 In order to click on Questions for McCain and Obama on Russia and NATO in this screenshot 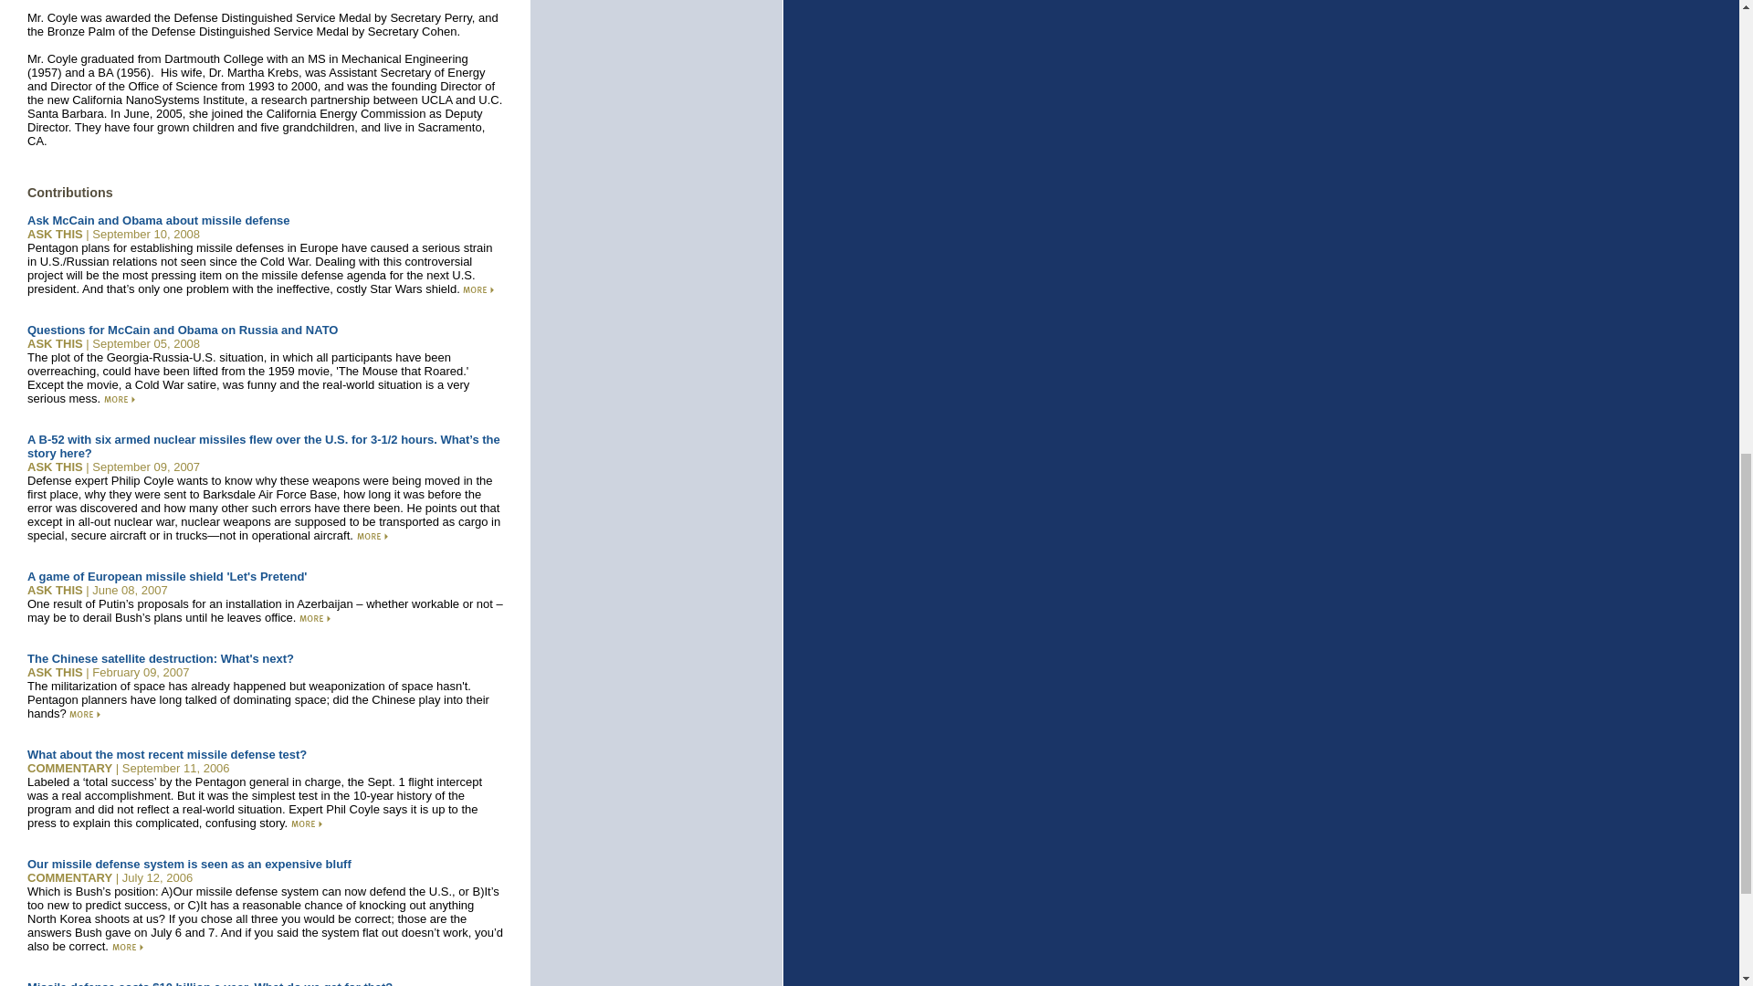, I will do `click(183, 330)`.